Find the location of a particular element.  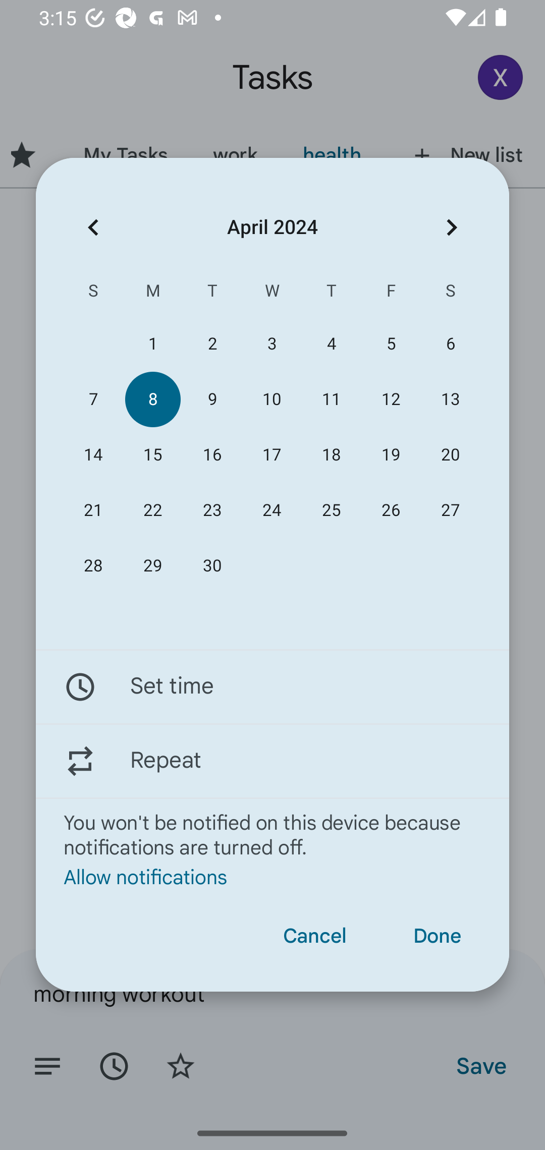

1 01 April 2024 is located at coordinates (152, 344).